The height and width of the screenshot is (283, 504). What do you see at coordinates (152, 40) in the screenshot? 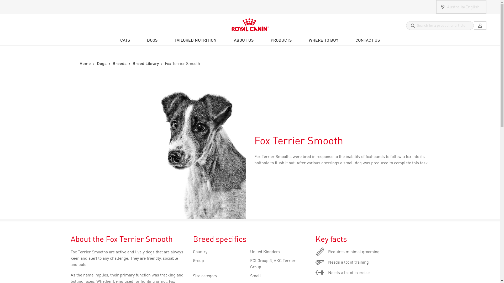
I see `Dogs` at bounding box center [152, 40].